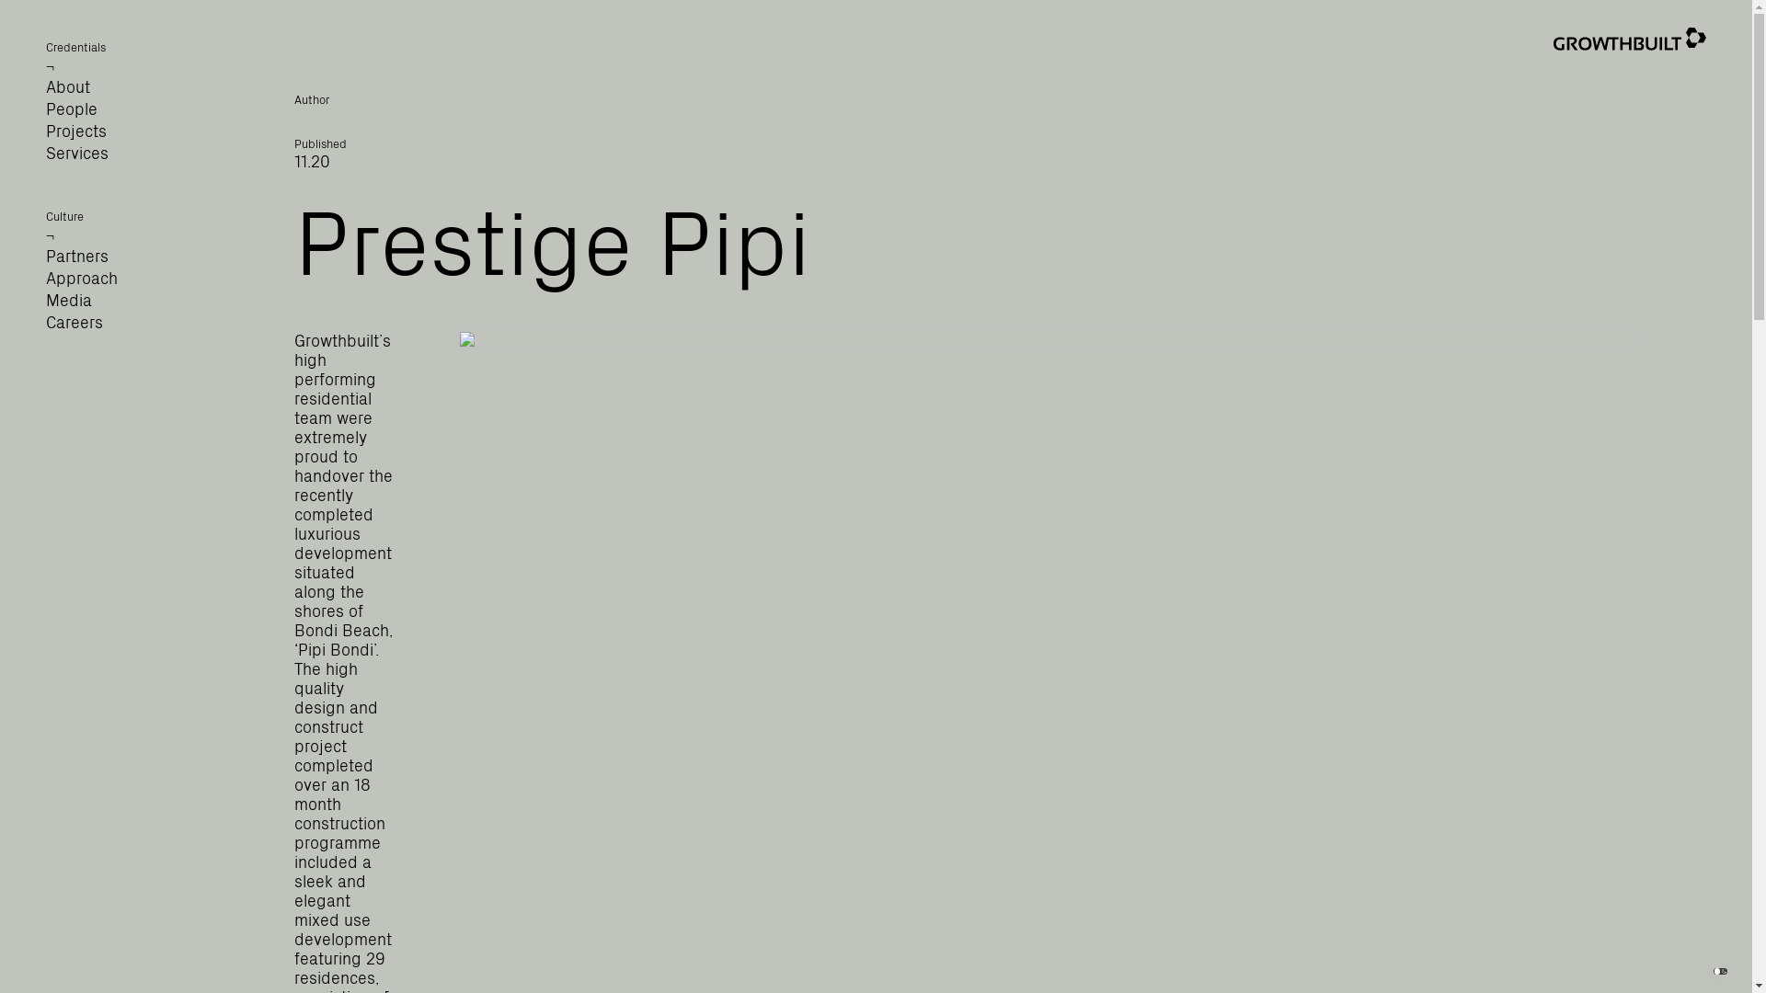  I want to click on Media, so click(69, 300).